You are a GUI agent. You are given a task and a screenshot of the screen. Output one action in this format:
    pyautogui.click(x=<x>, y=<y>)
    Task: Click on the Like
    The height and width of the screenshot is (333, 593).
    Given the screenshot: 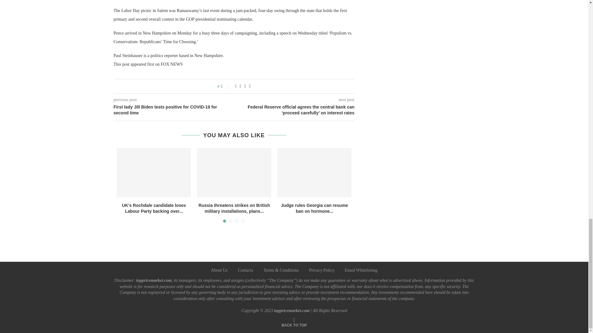 What is the action you would take?
    pyautogui.click(x=225, y=86)
    